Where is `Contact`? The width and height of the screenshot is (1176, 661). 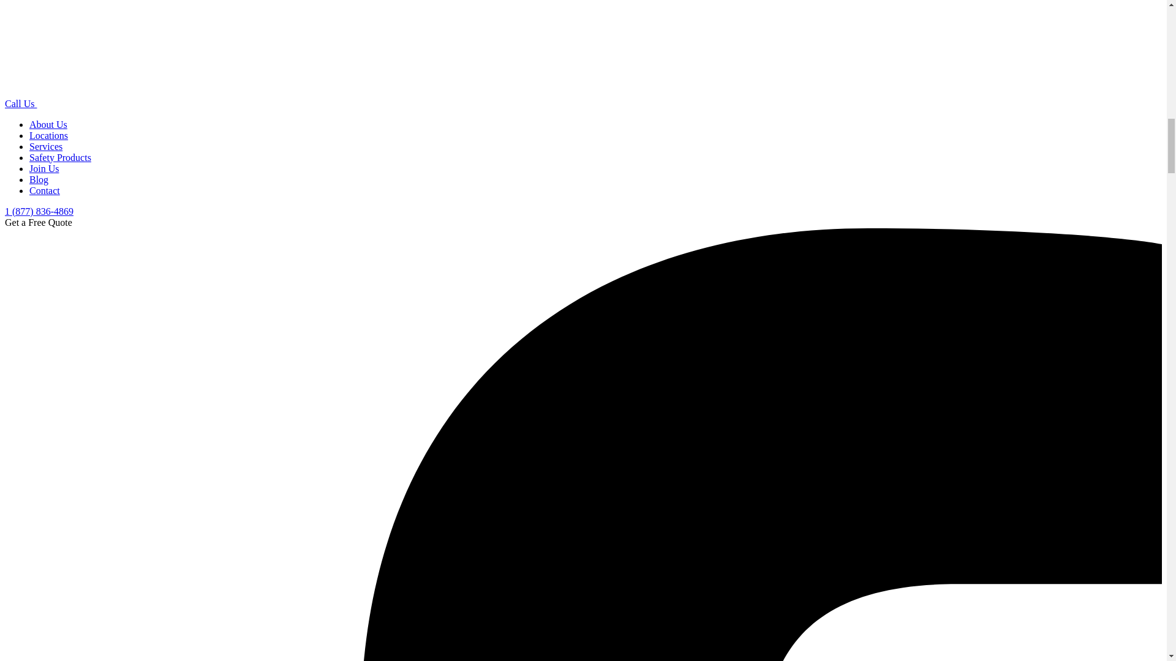 Contact is located at coordinates (44, 190).